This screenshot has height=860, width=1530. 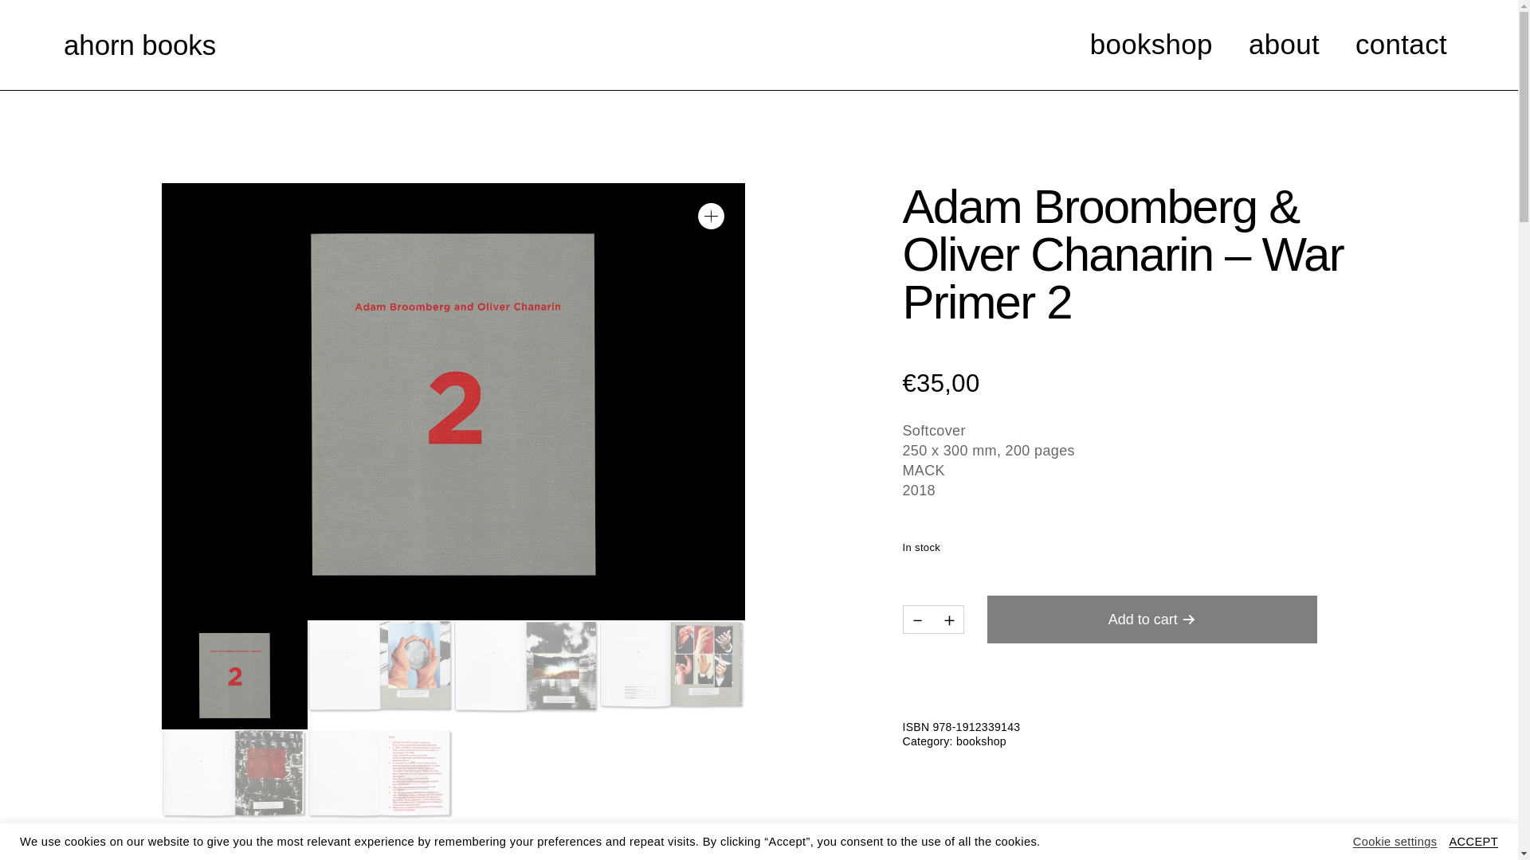 I want to click on ahorn books, so click(x=139, y=45).